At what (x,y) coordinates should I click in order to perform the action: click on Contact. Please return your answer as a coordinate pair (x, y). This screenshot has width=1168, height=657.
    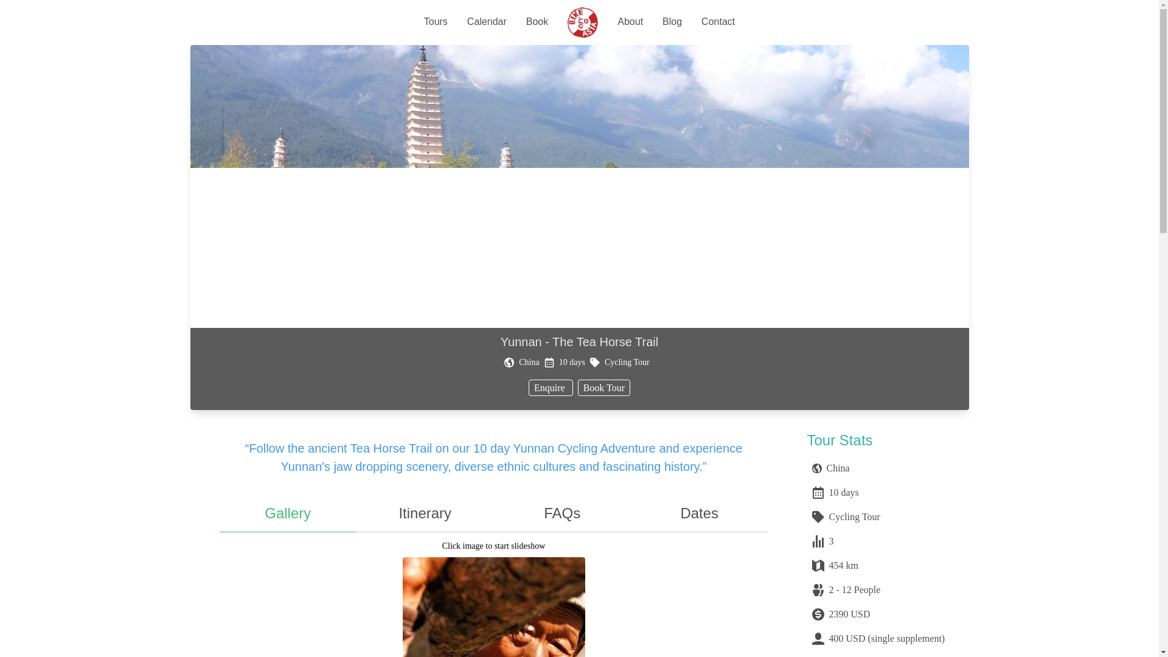
    Looking at the image, I should click on (718, 23).